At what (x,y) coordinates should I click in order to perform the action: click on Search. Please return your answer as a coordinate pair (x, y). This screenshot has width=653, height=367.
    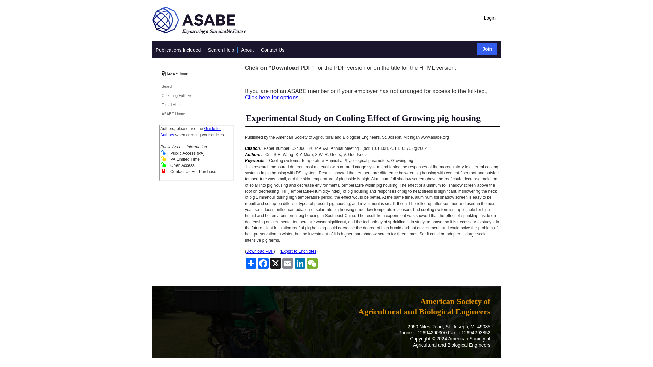
    Looking at the image, I should click on (167, 86).